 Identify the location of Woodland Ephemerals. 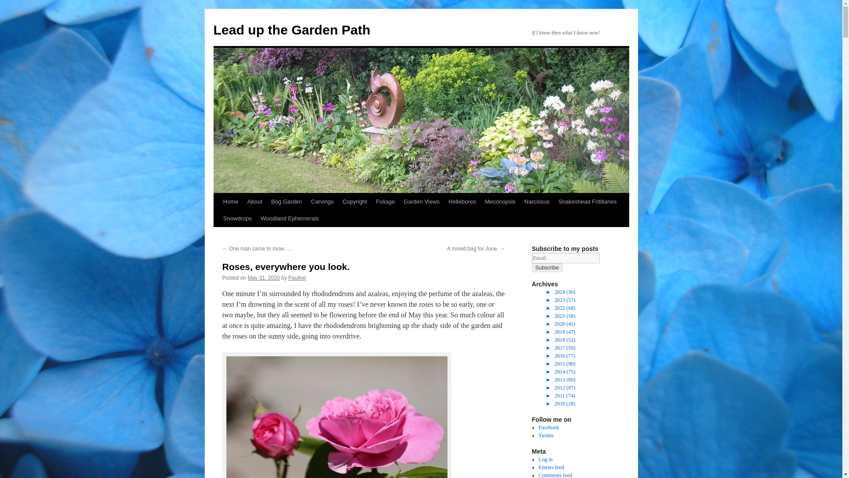
(290, 219).